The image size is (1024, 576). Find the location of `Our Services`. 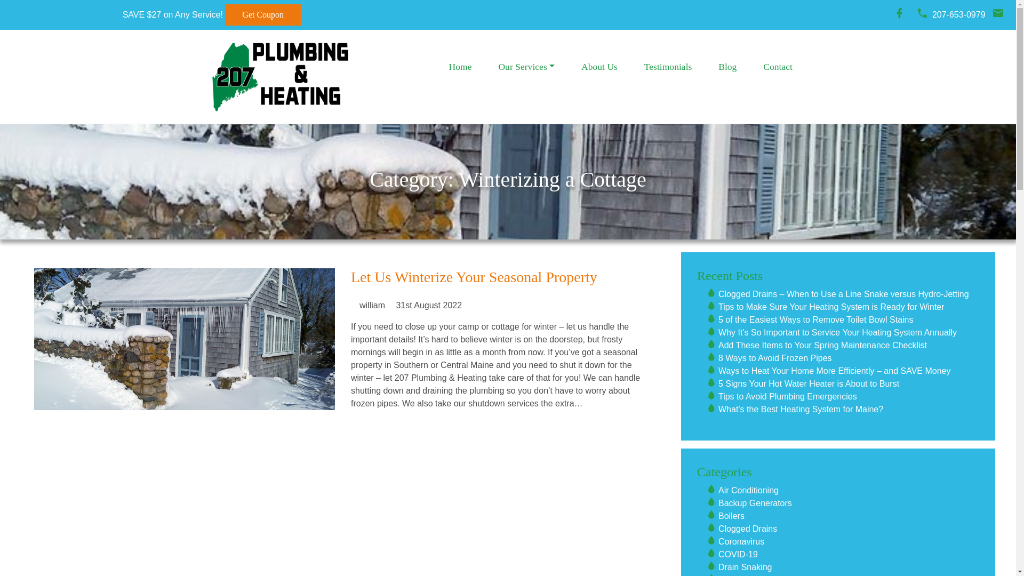

Our Services is located at coordinates (527, 67).